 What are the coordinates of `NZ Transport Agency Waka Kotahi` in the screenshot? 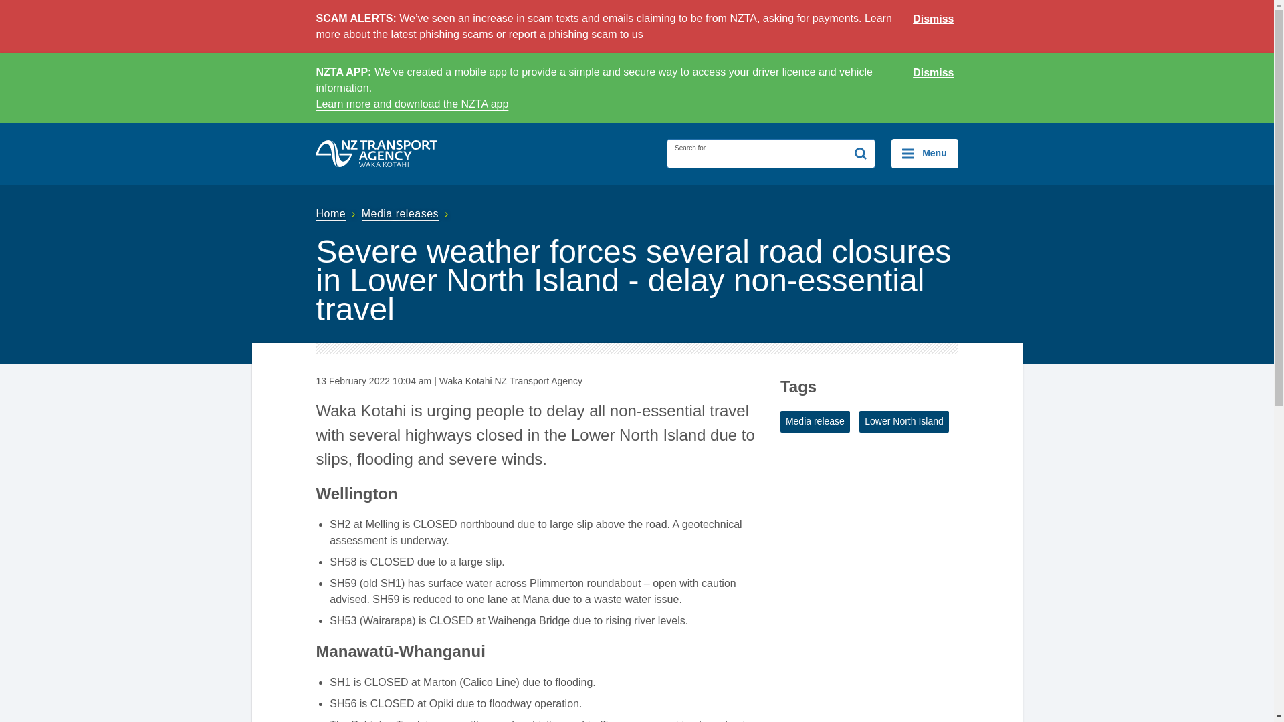 It's located at (377, 153).